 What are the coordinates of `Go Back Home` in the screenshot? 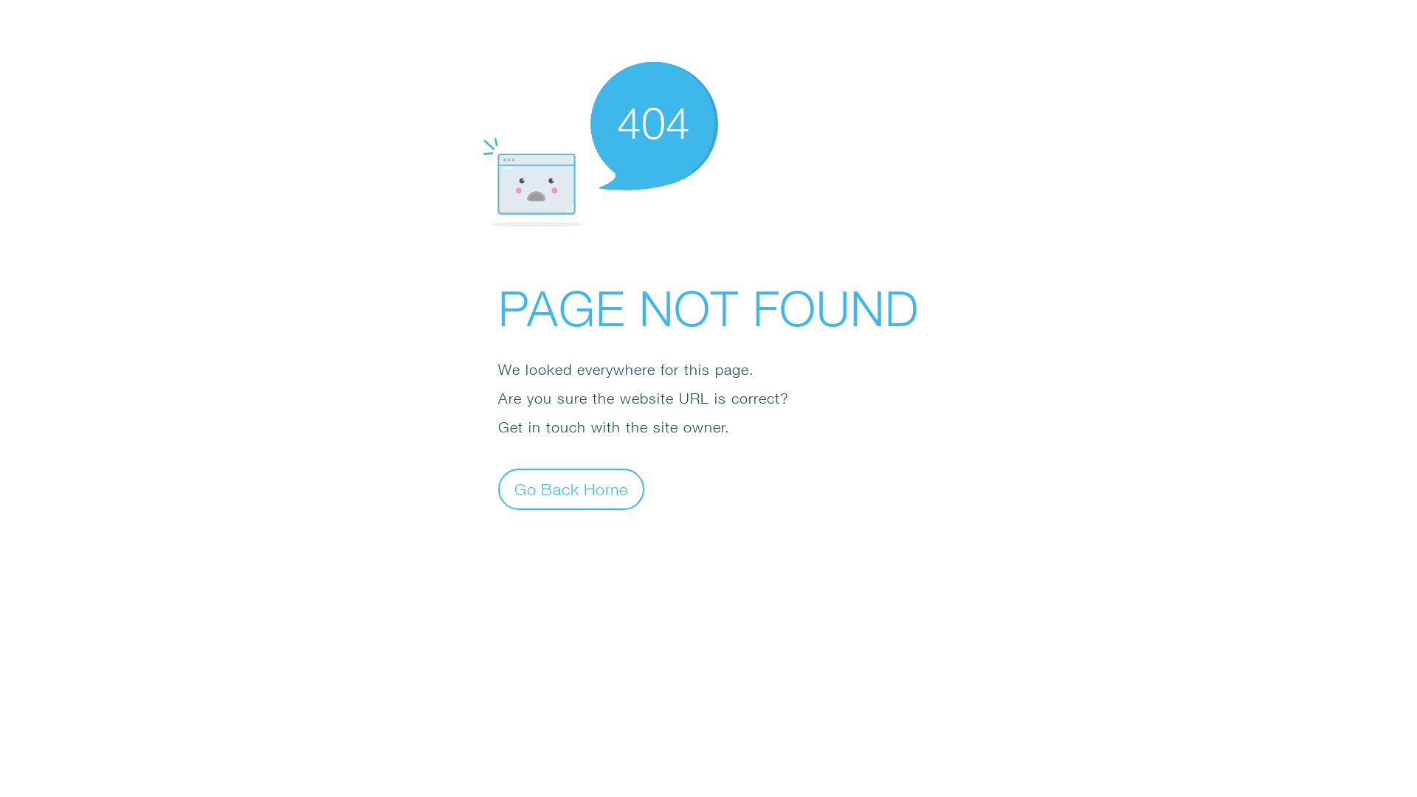 It's located at (571, 489).